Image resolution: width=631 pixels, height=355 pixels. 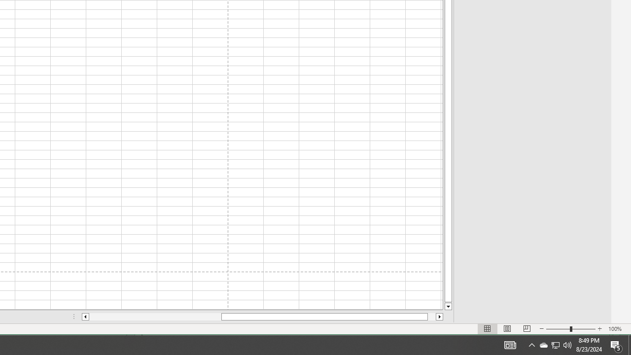 I want to click on User Promoted Notification Area, so click(x=531, y=345).